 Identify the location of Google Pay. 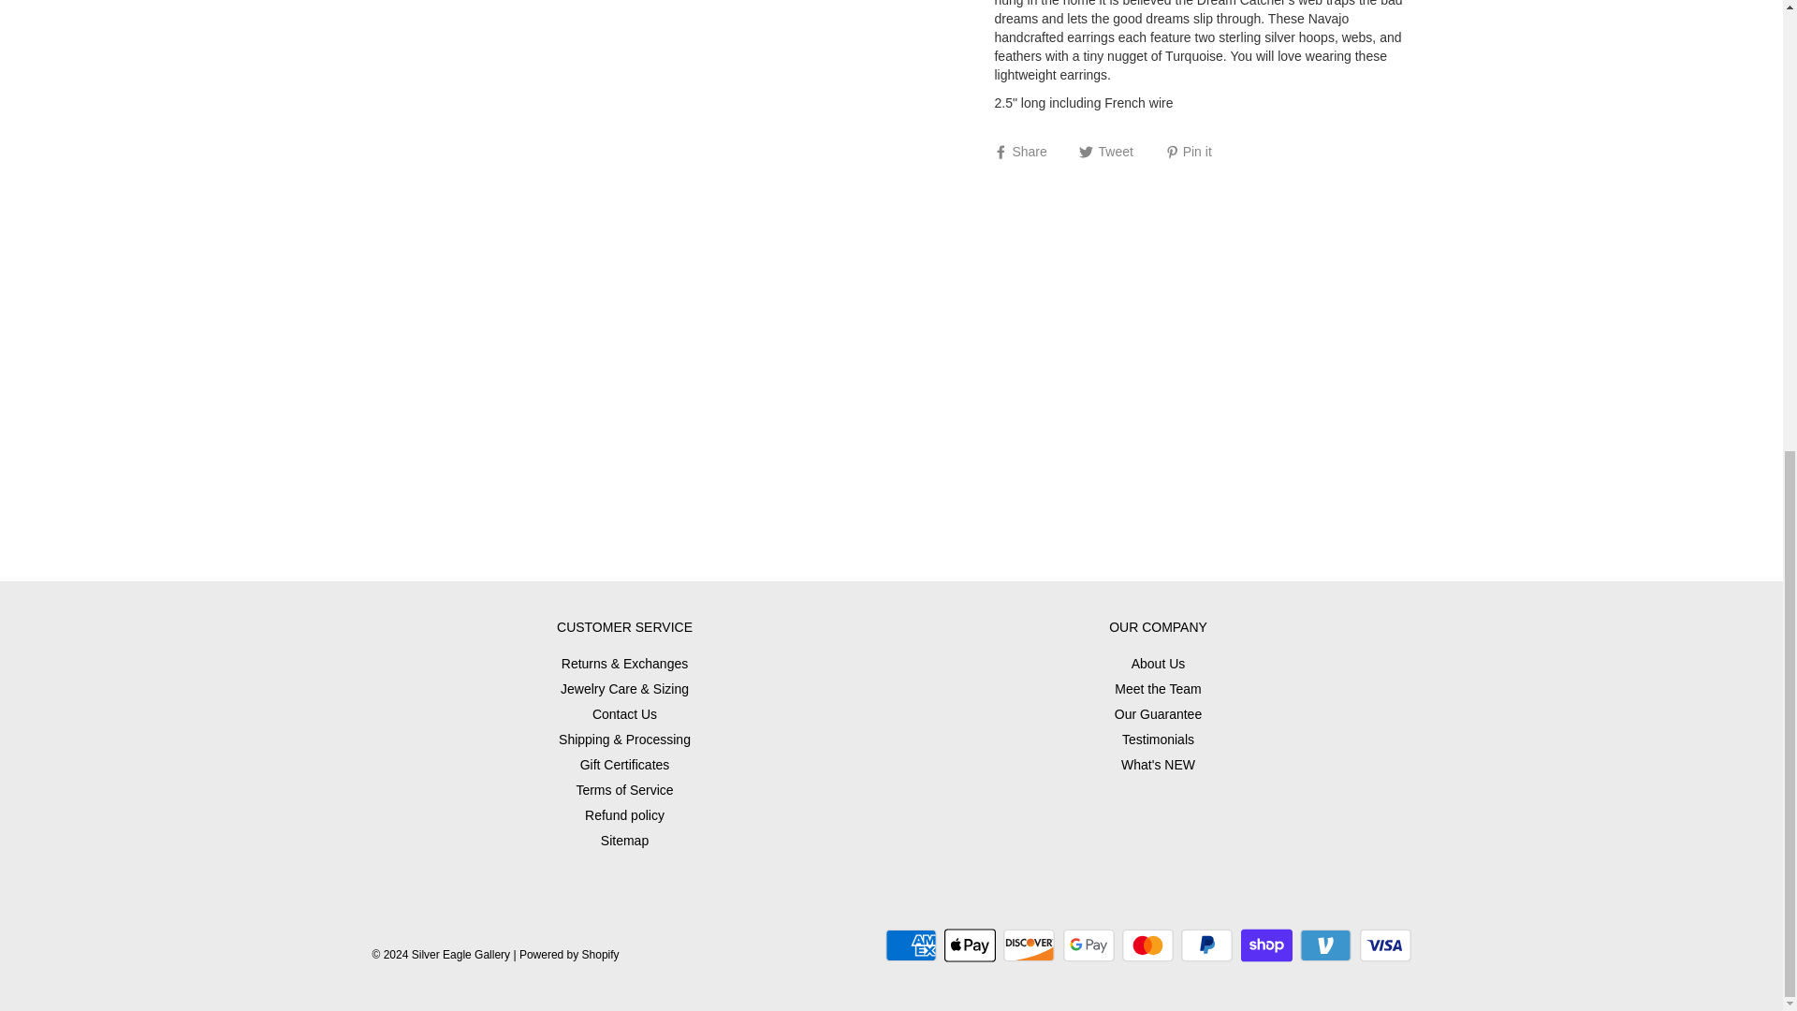
(1088, 945).